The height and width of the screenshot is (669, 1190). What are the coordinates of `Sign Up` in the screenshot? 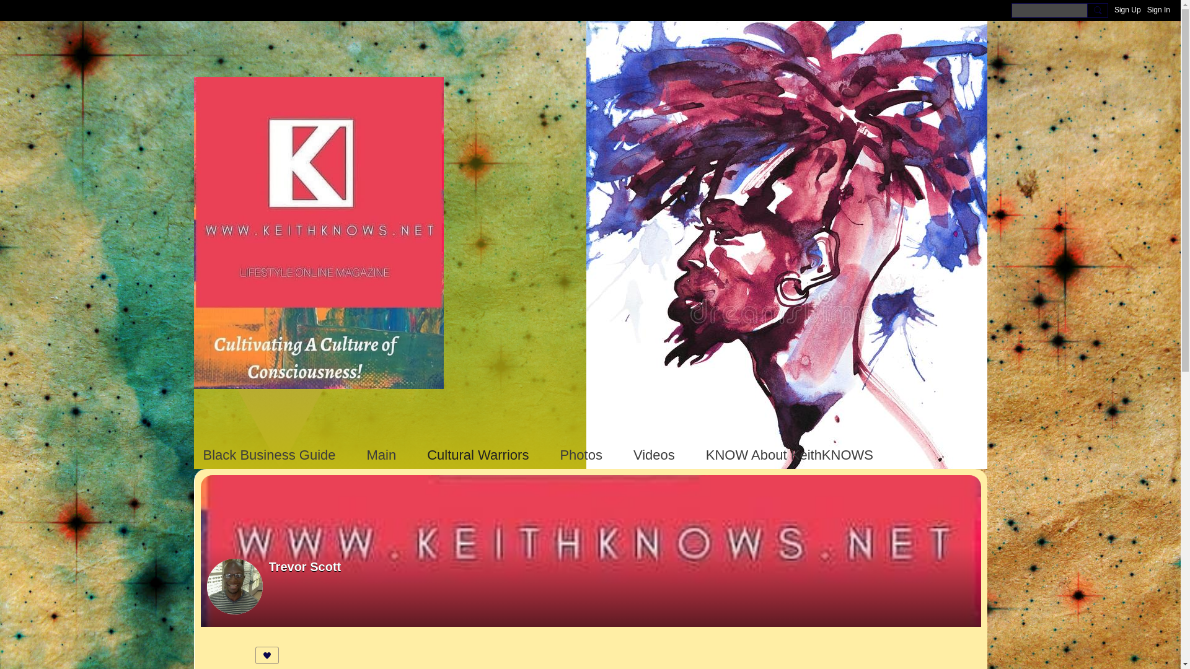 It's located at (1127, 10).